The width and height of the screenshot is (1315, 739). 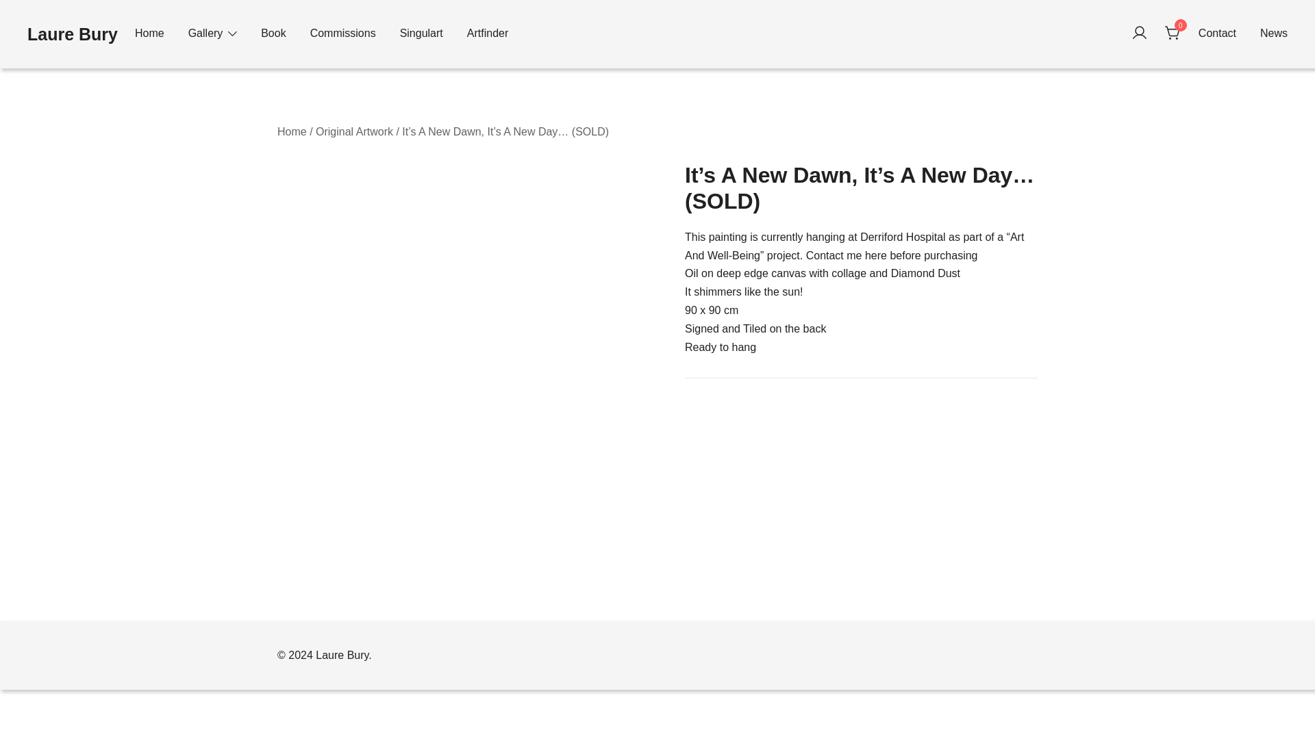 I want to click on 0, so click(x=1173, y=33).